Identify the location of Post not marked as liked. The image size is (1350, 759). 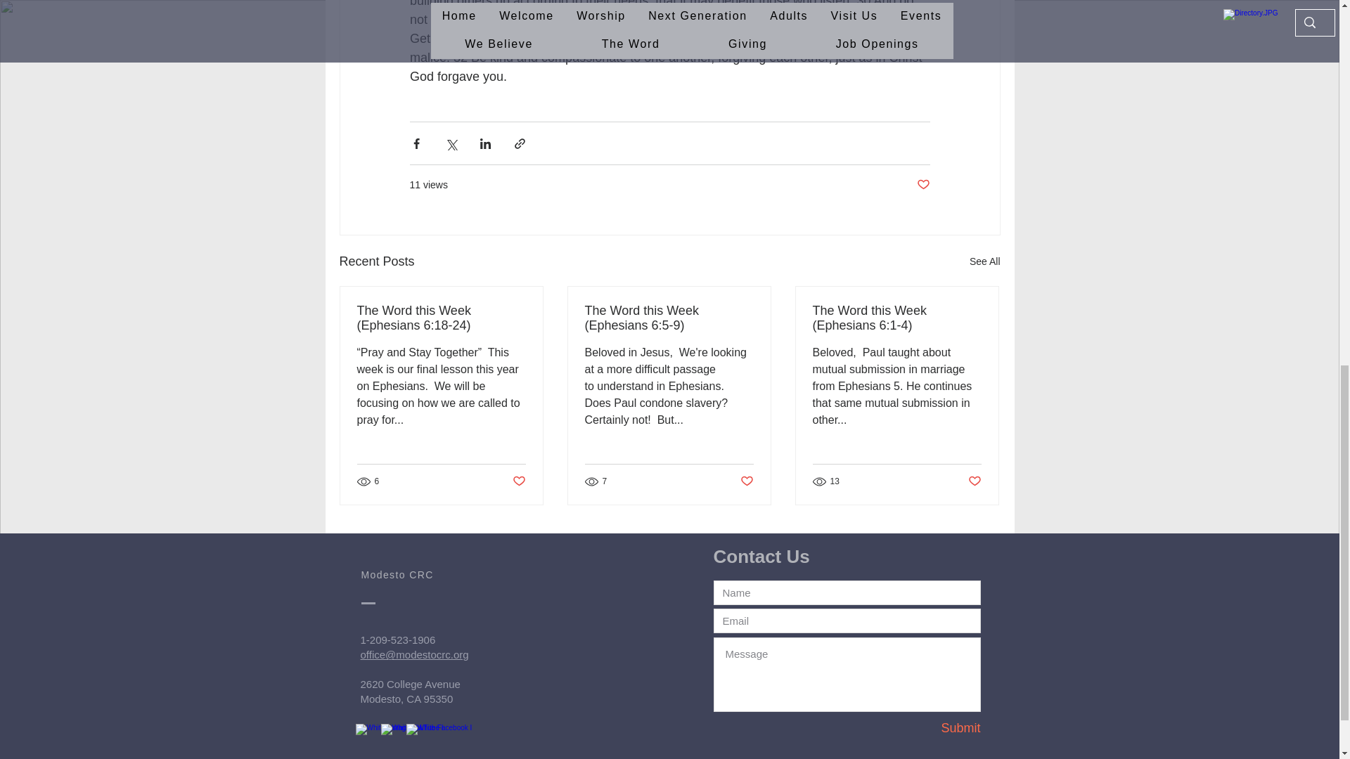
(517, 481).